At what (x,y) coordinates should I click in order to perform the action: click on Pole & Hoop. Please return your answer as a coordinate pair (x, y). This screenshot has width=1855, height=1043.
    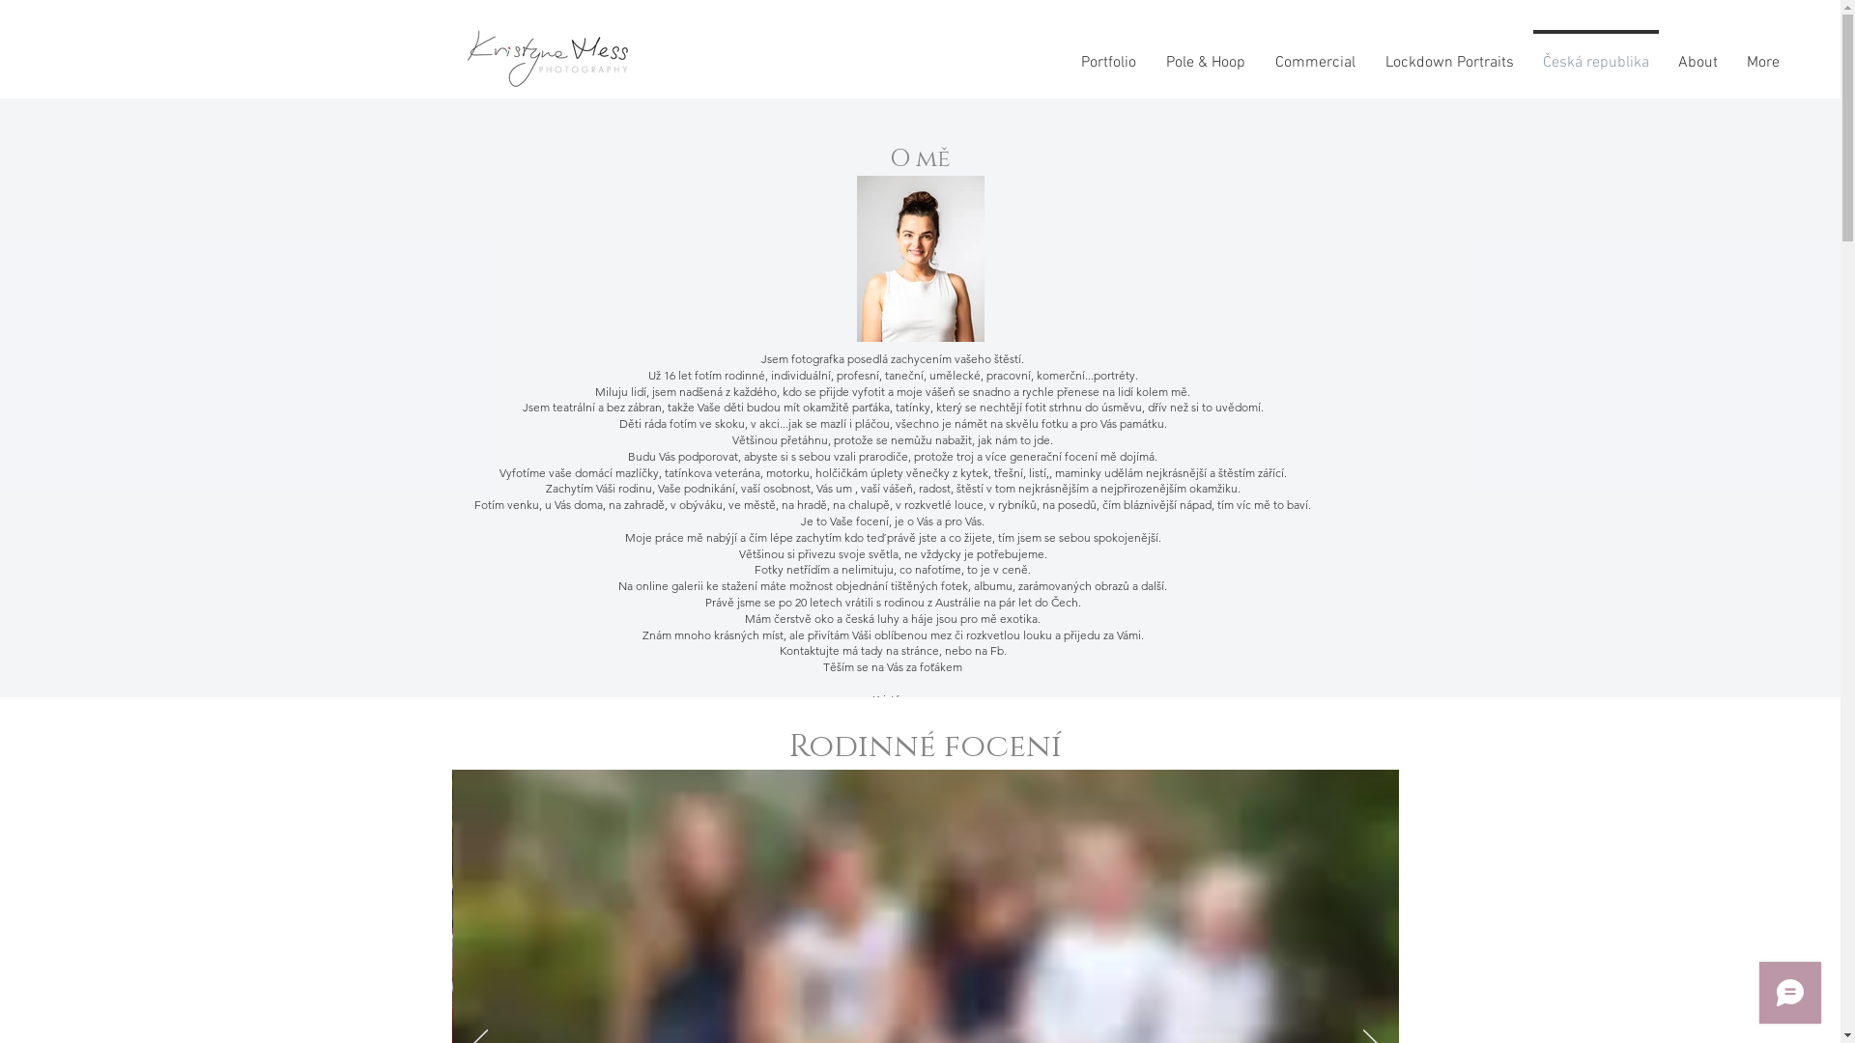
    Looking at the image, I should click on (1206, 54).